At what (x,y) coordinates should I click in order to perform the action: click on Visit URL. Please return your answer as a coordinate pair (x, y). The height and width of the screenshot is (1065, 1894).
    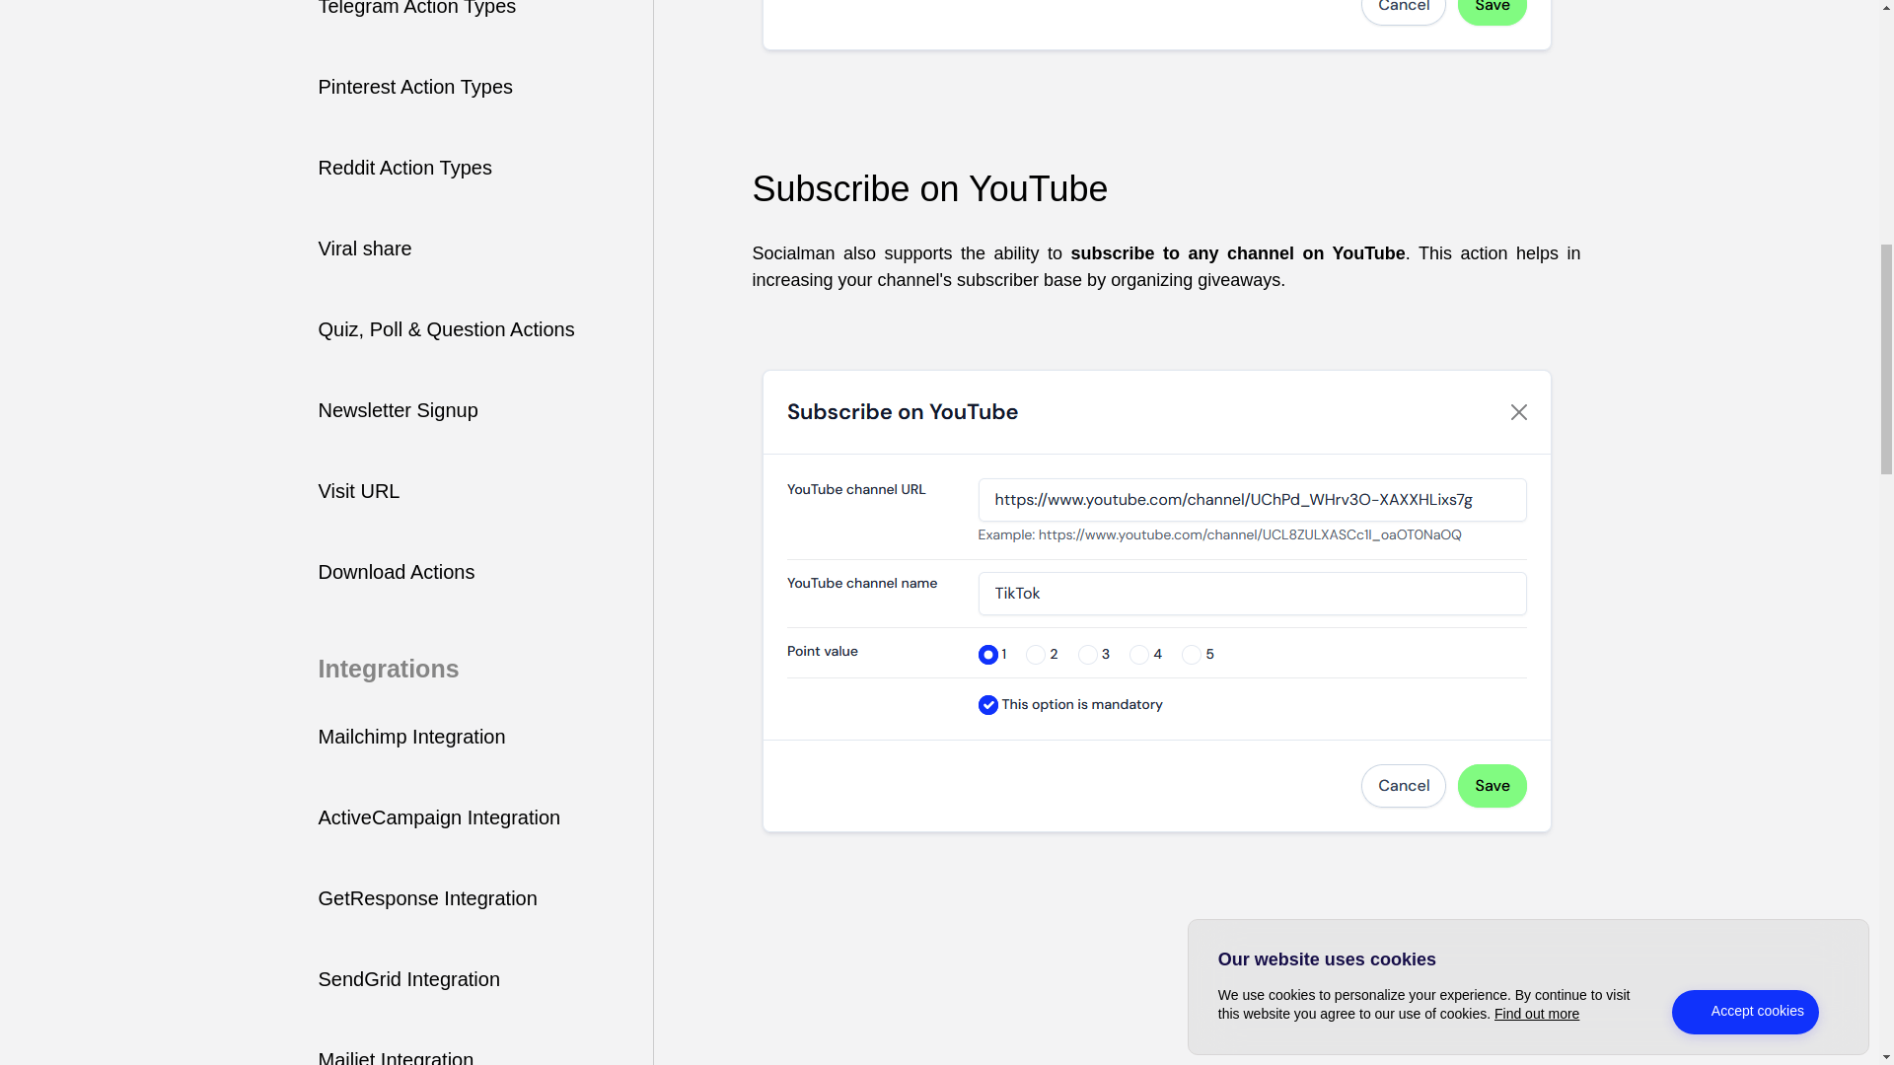
    Looking at the image, I should click on (359, 491).